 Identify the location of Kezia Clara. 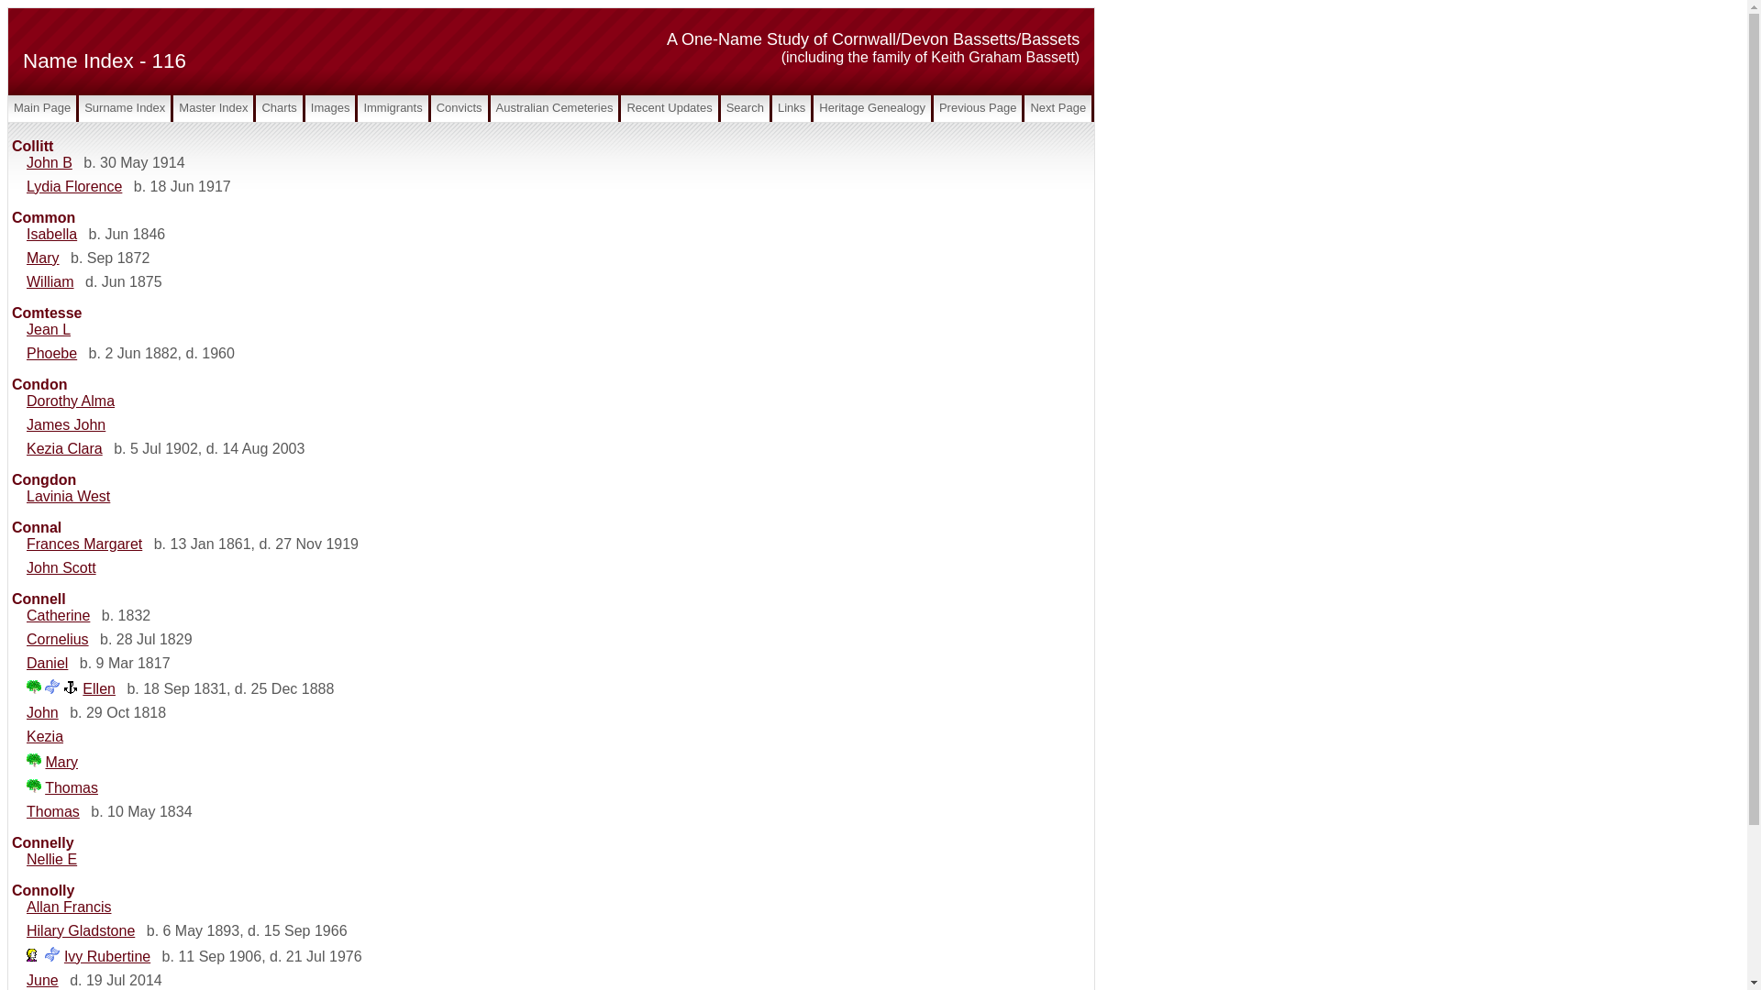
(64, 449).